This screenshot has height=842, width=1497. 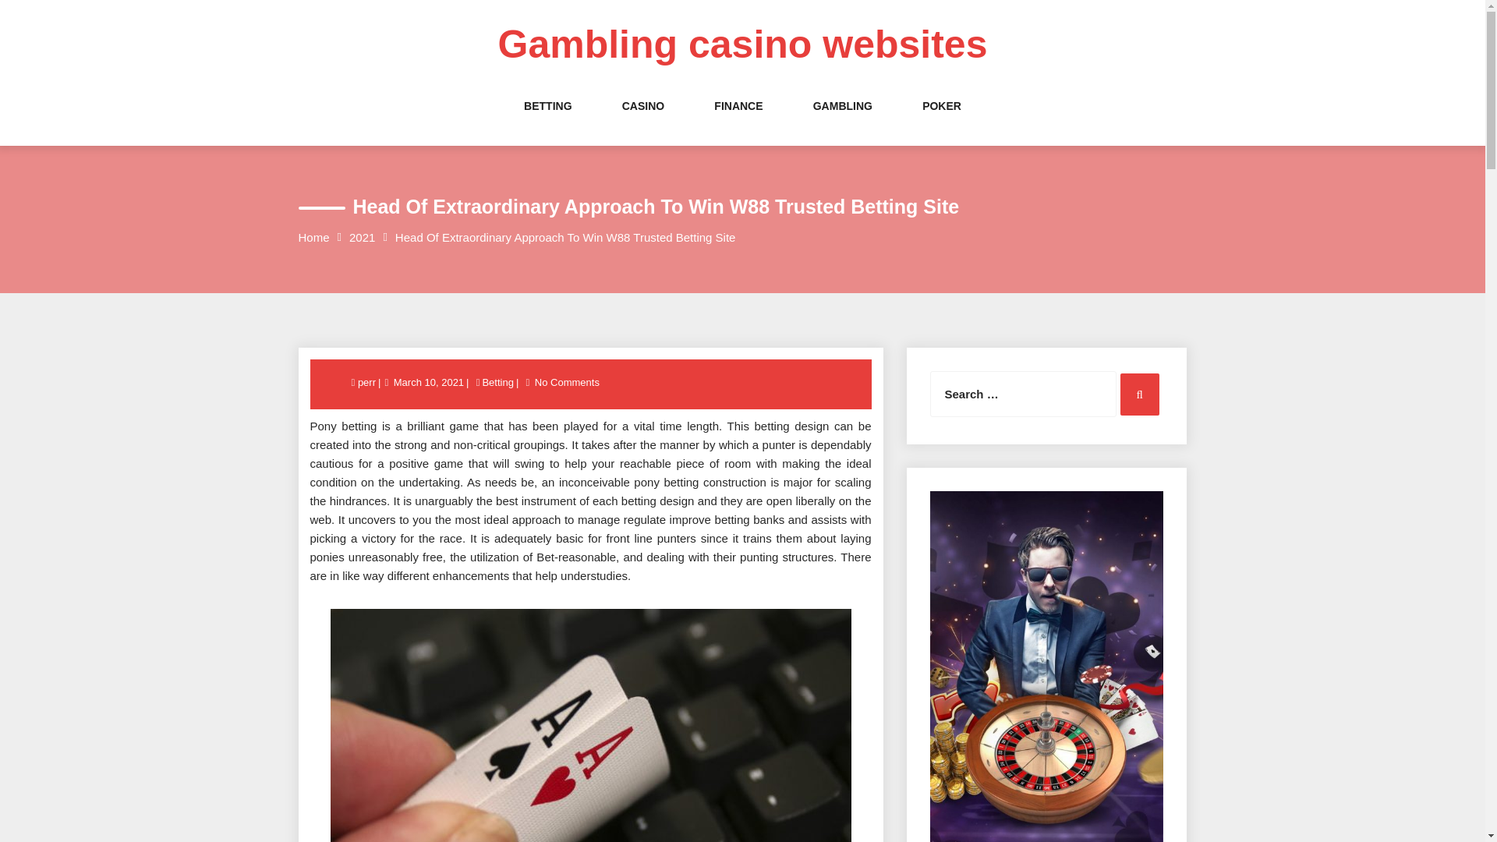 What do you see at coordinates (1139, 394) in the screenshot?
I see `Search` at bounding box center [1139, 394].